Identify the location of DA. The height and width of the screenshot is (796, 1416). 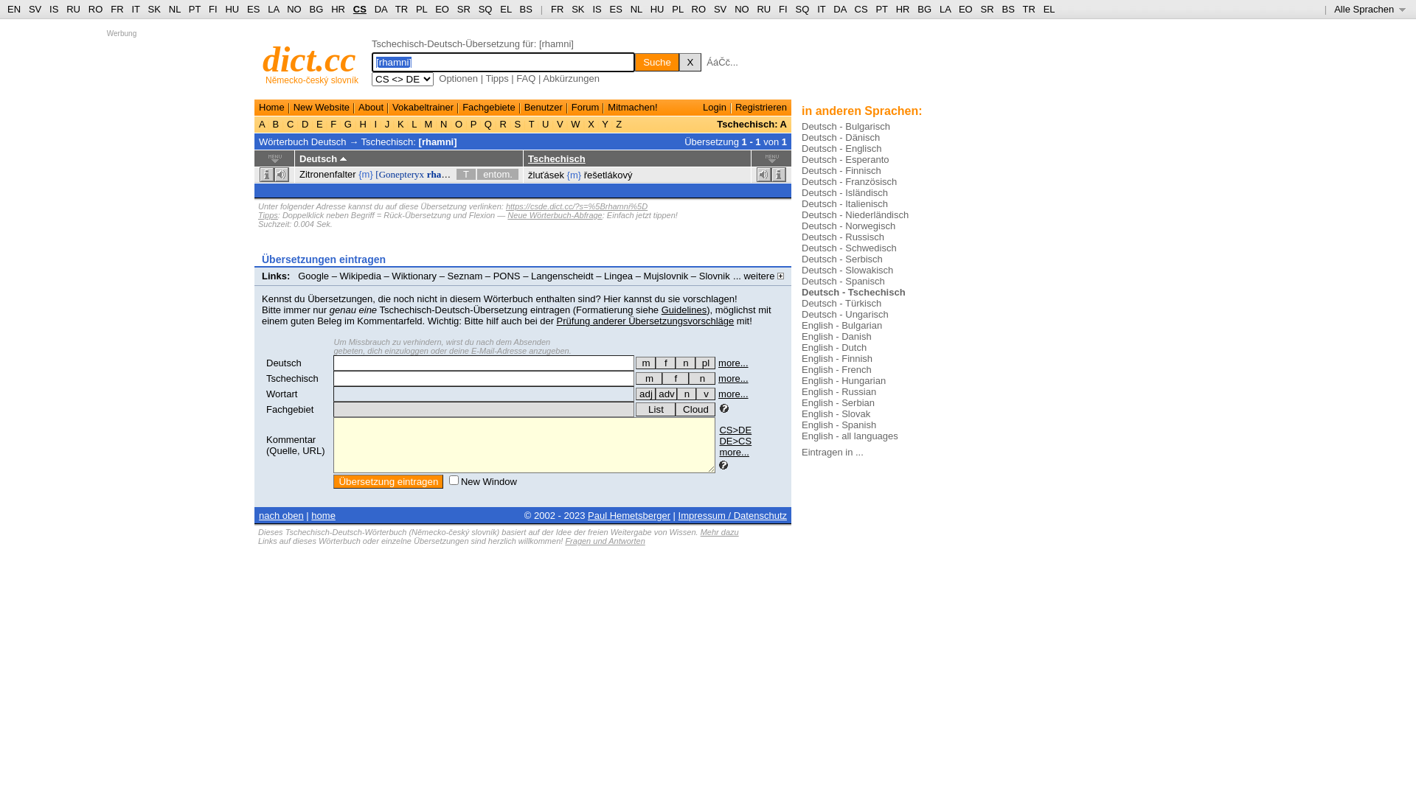
(381, 9).